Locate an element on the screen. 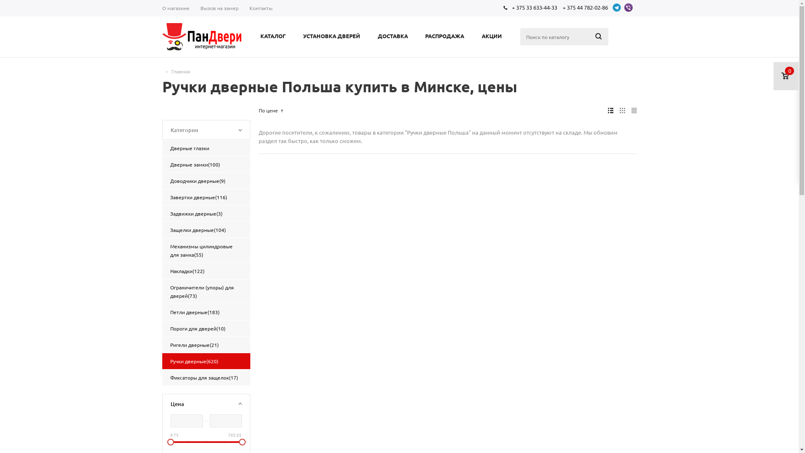 The image size is (805, 453). Y is located at coordinates (3, 3).